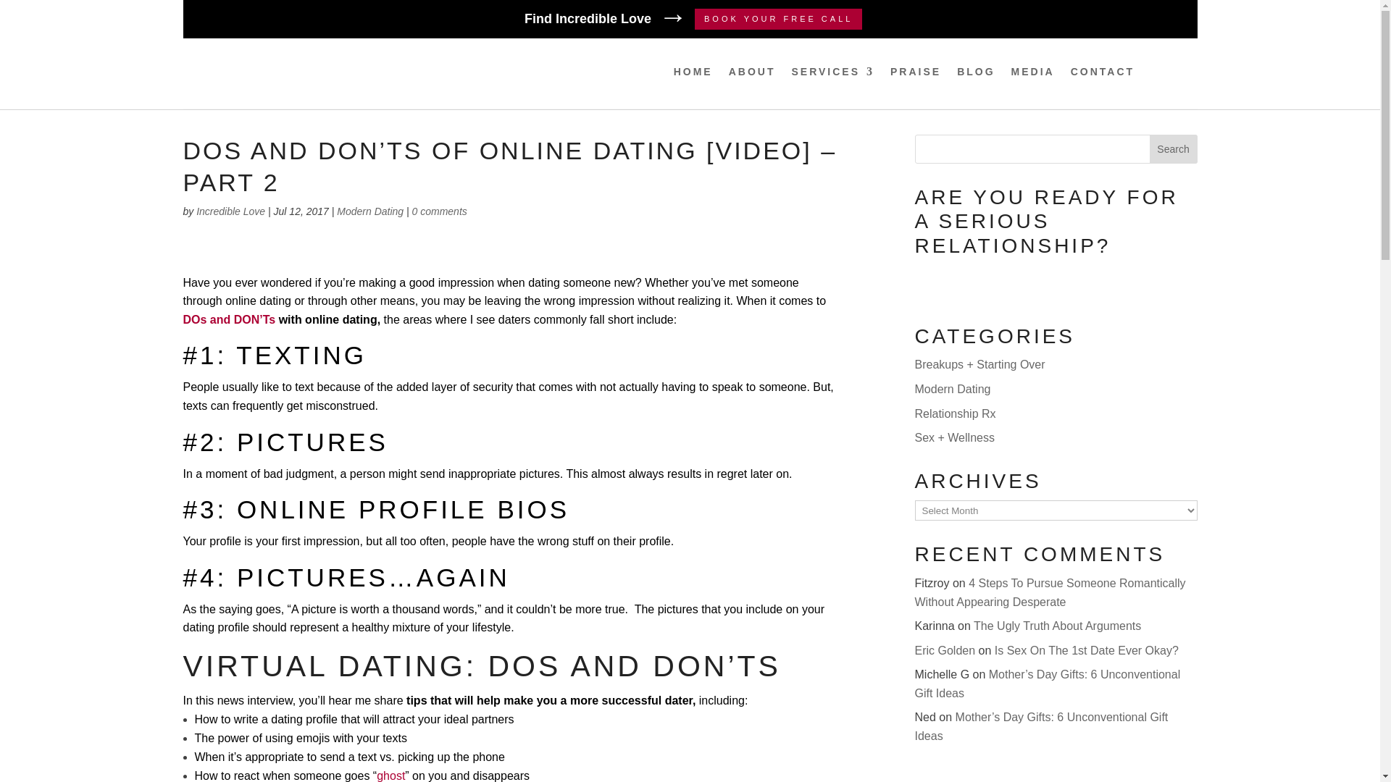 The image size is (1391, 782). I want to click on SERVICES, so click(833, 74).